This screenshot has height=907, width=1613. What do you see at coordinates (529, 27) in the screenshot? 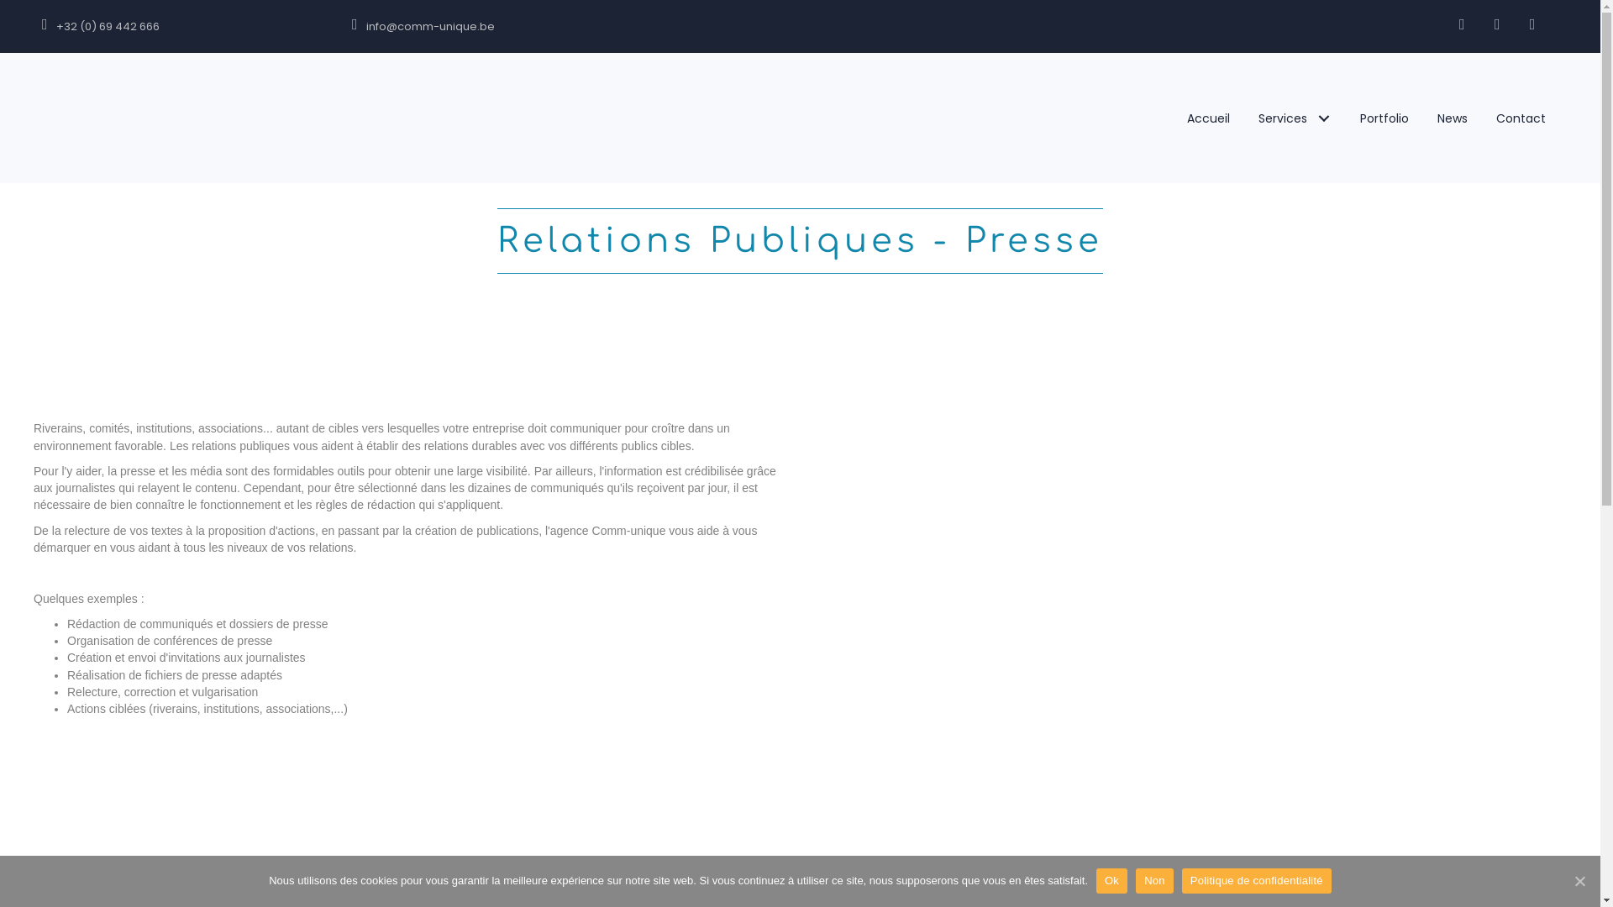
I see `info@comm-unique.be` at bounding box center [529, 27].